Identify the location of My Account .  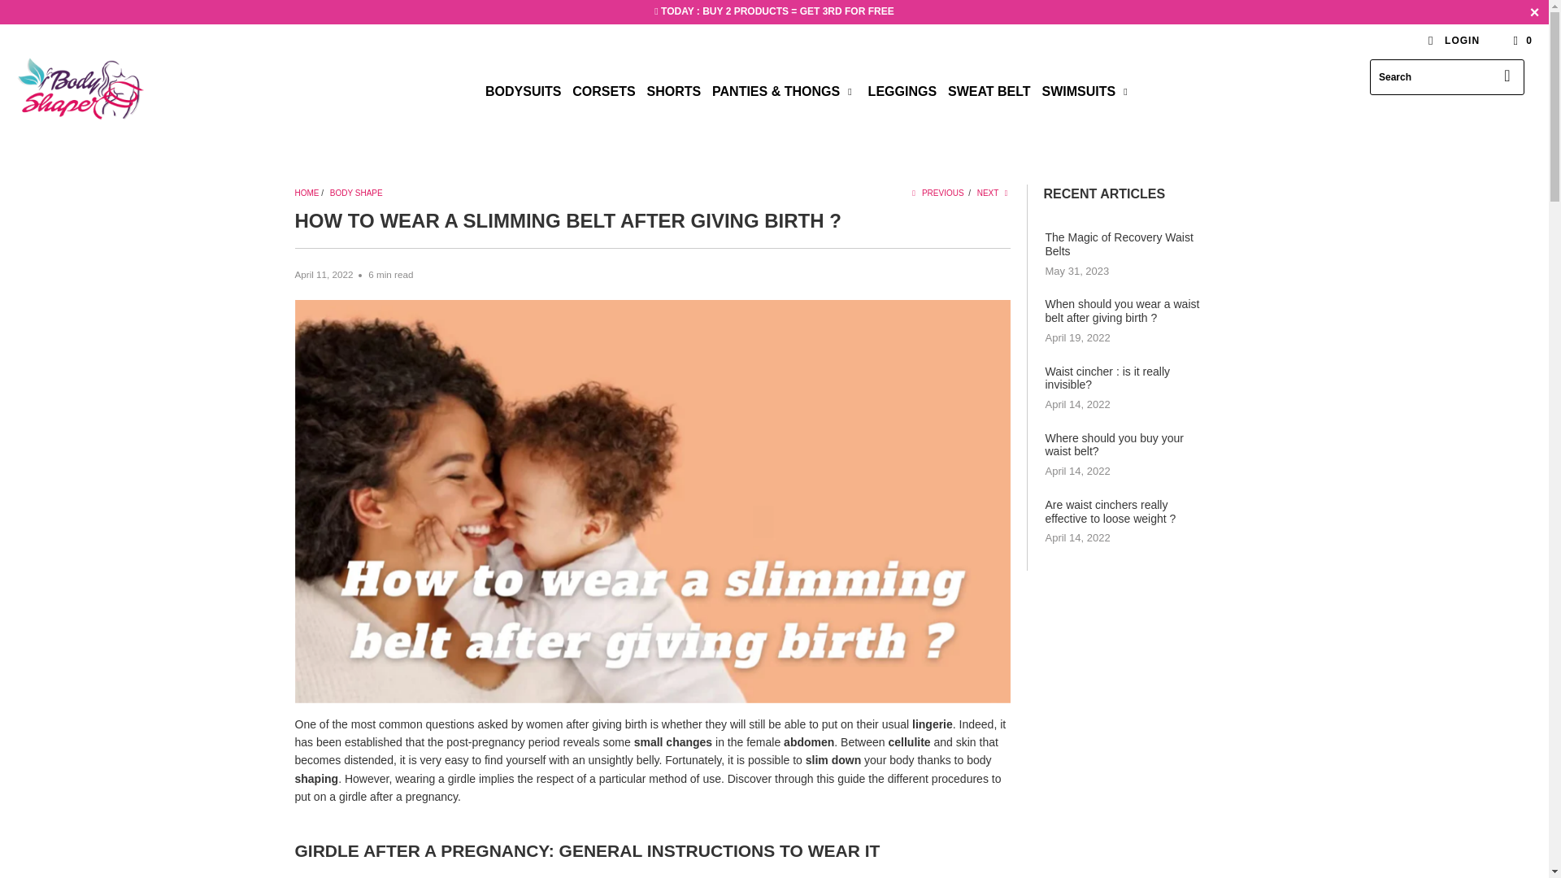
(1453, 41).